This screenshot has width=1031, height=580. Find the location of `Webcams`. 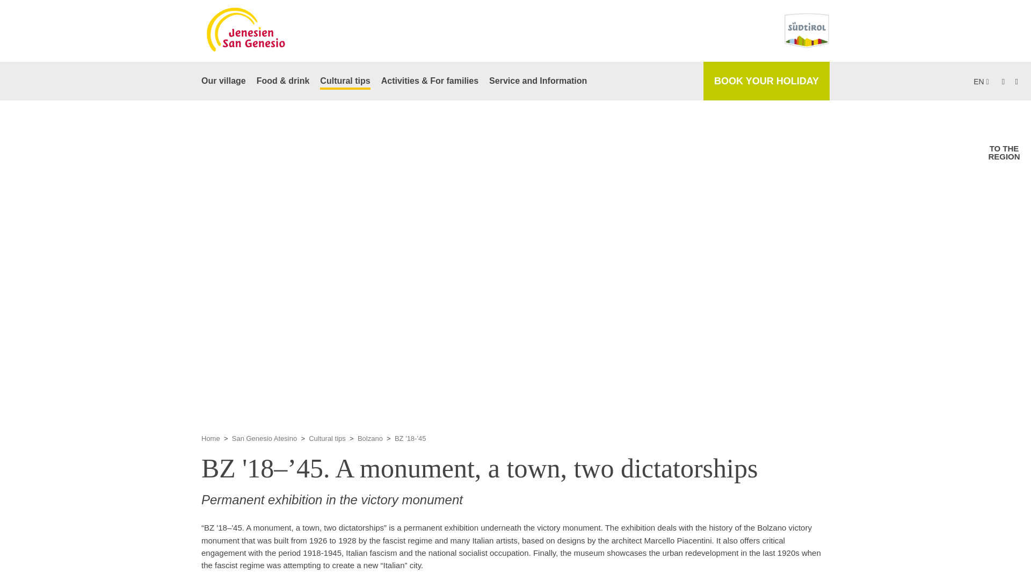

Webcams is located at coordinates (1011, 220).